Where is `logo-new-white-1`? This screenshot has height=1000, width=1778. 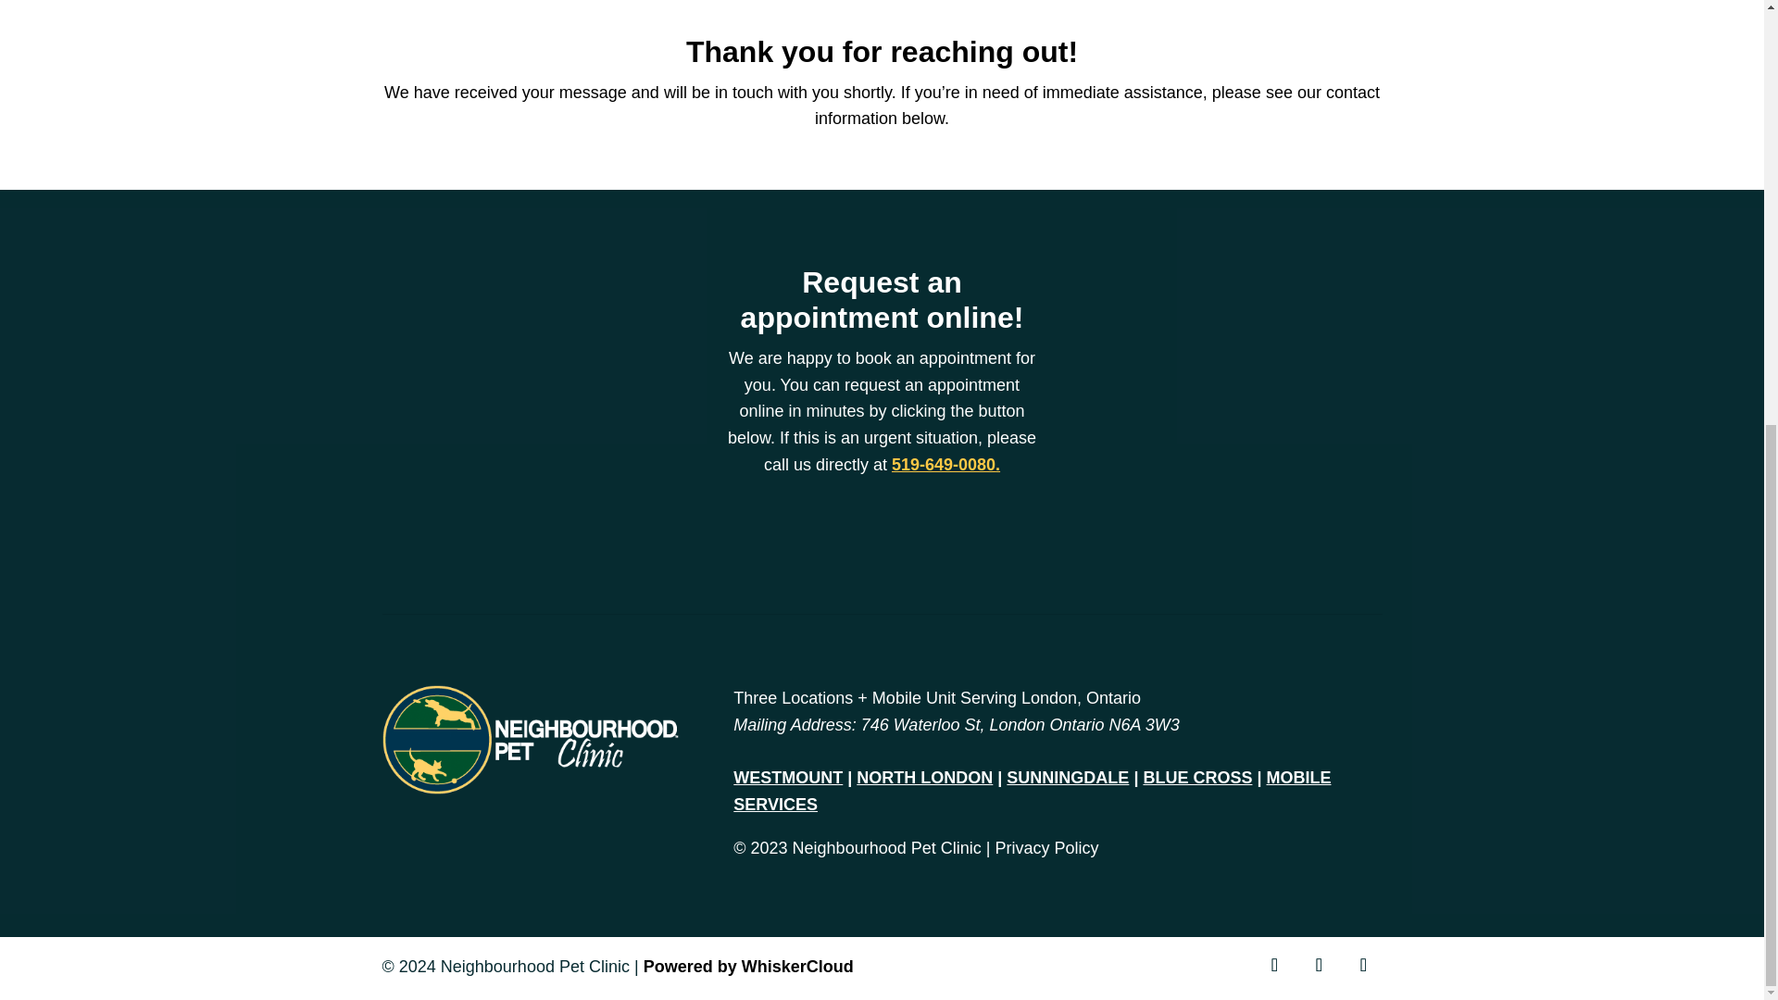 logo-new-white-1 is located at coordinates (530, 739).